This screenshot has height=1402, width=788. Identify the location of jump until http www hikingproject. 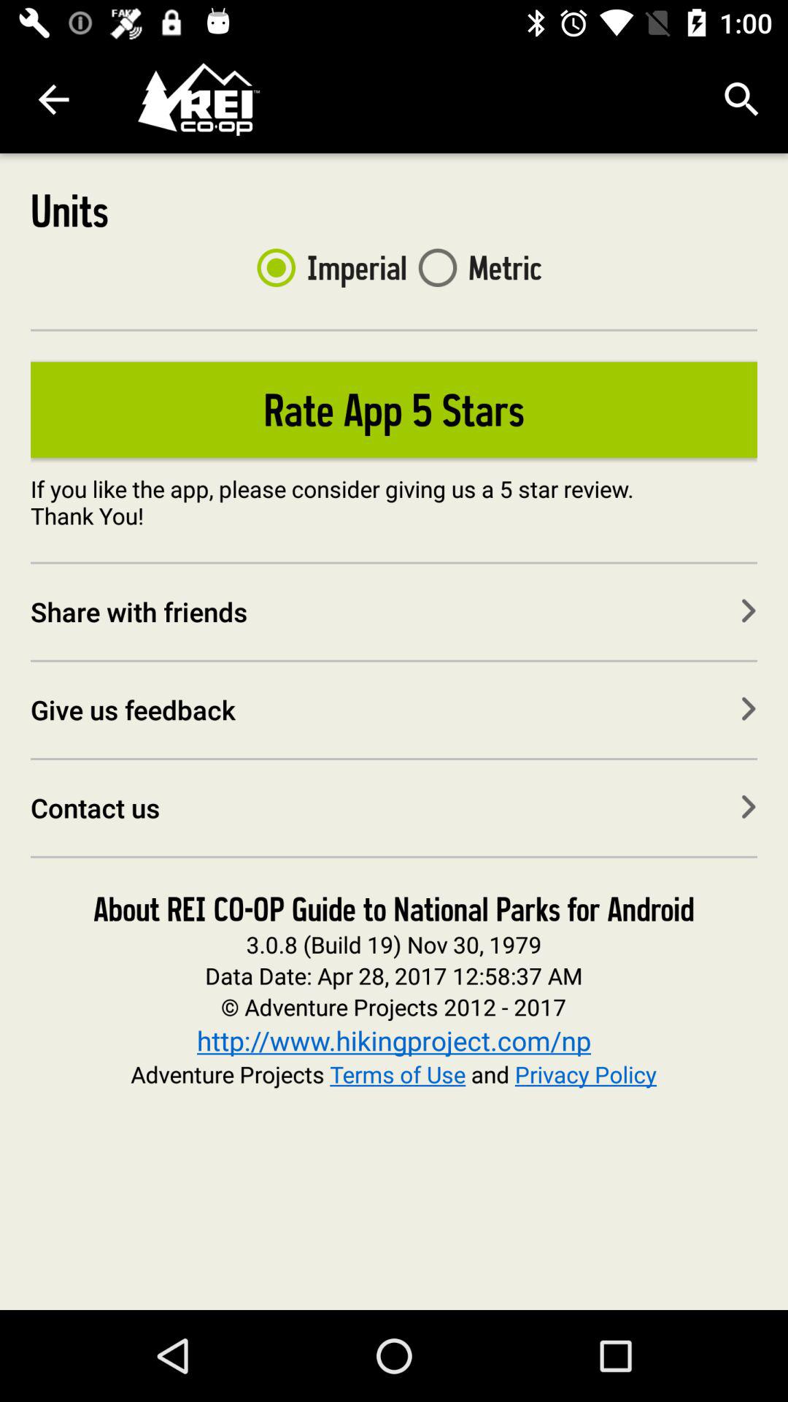
(394, 1040).